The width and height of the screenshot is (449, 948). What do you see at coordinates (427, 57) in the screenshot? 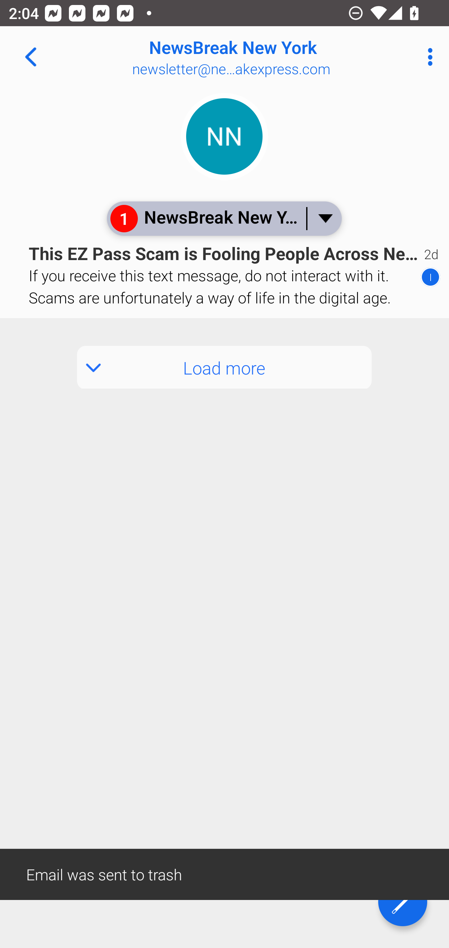
I see `More Options` at bounding box center [427, 57].